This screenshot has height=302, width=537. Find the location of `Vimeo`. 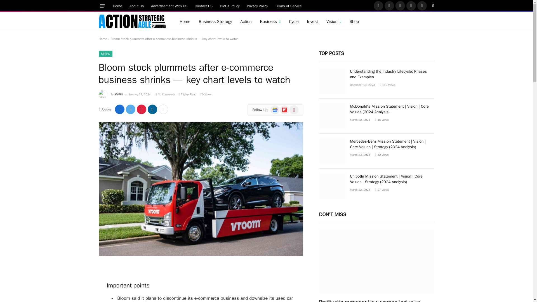

Vimeo is located at coordinates (422, 6).